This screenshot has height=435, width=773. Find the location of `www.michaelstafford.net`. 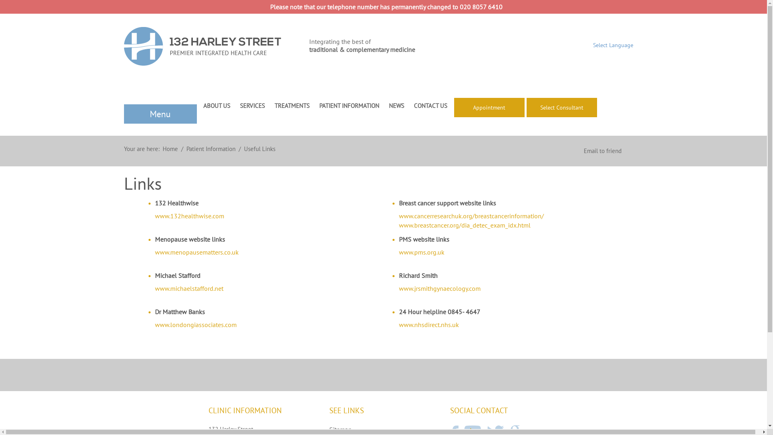

www.michaelstafford.net is located at coordinates (189, 288).